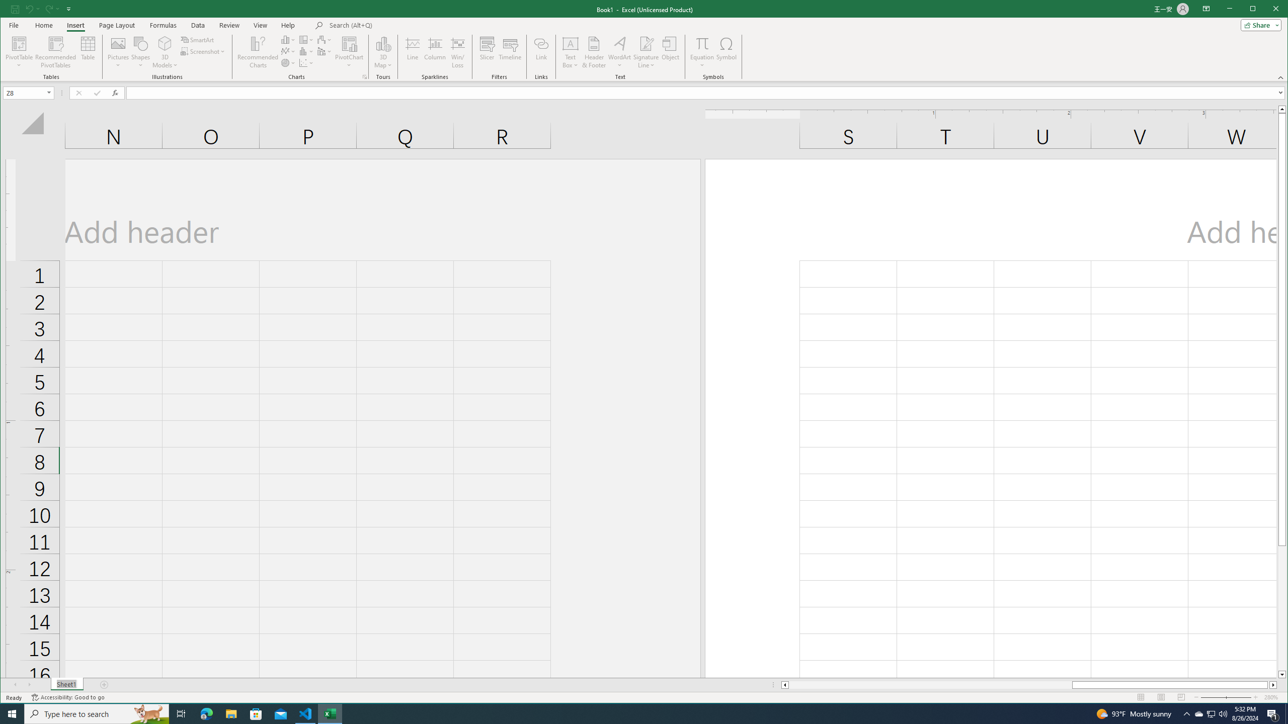  What do you see at coordinates (165, 43) in the screenshot?
I see `3D Models` at bounding box center [165, 43].